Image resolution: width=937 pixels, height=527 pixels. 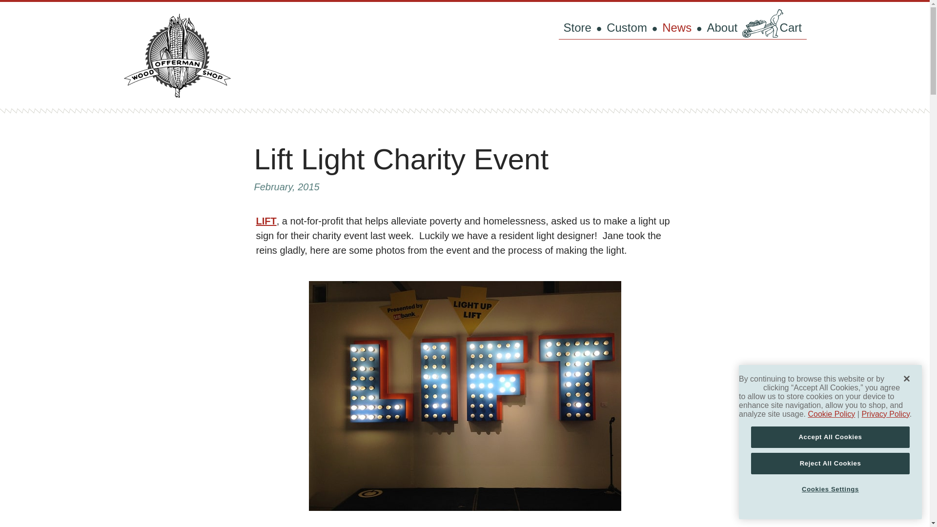 I want to click on News, so click(x=676, y=27).